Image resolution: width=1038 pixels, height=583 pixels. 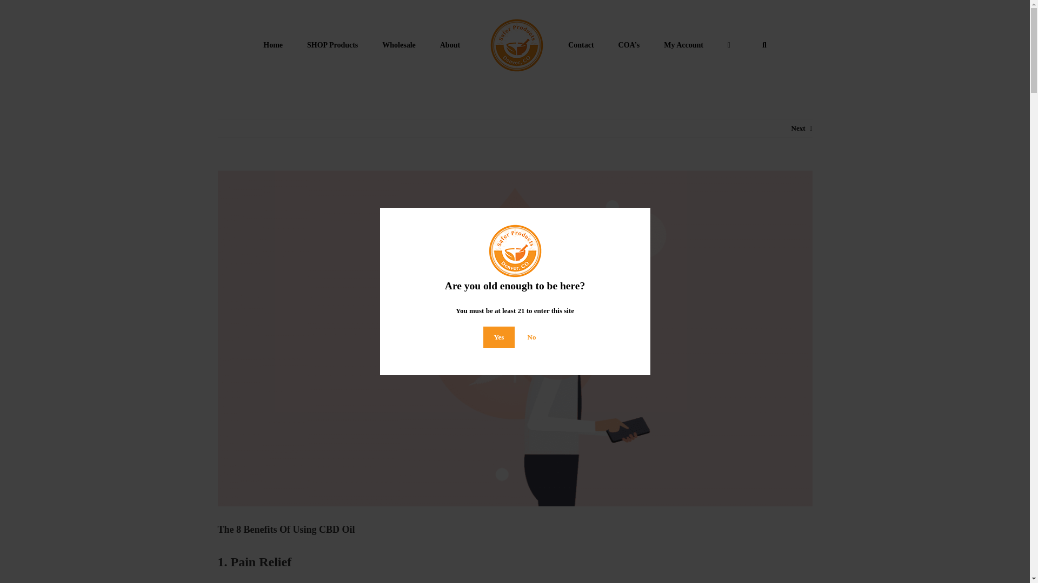 I want to click on SHOP Products, so click(x=332, y=44).